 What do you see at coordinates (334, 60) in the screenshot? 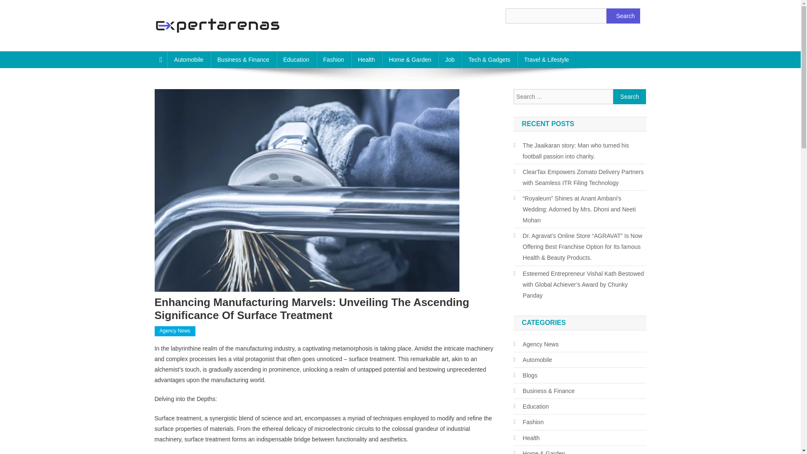
I see `Fashion` at bounding box center [334, 60].